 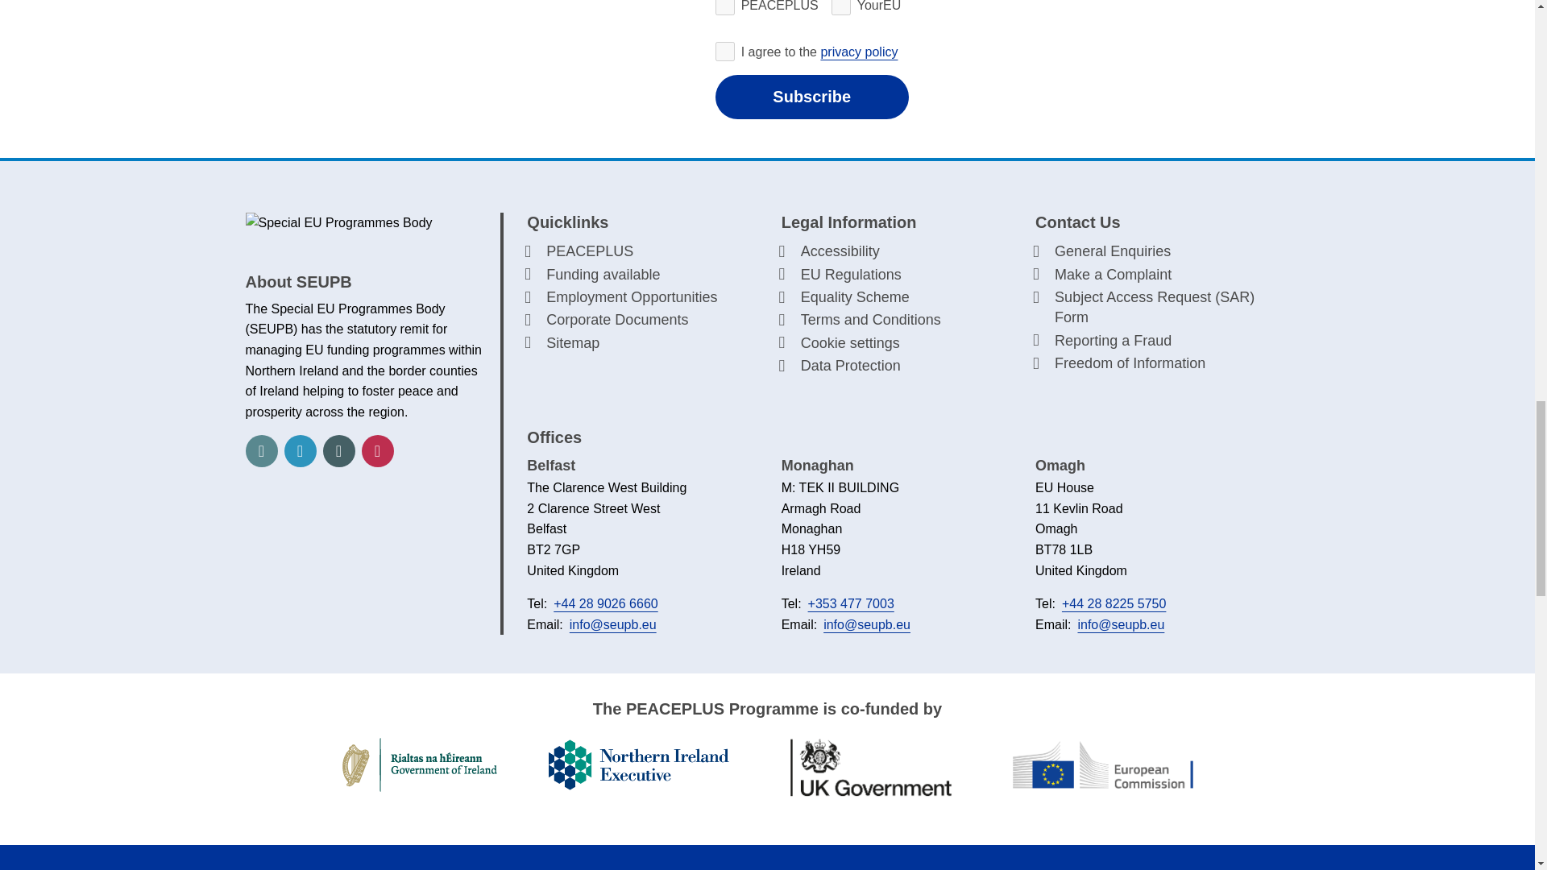 What do you see at coordinates (895, 343) in the screenshot?
I see `Open the cookie consent dialog.` at bounding box center [895, 343].